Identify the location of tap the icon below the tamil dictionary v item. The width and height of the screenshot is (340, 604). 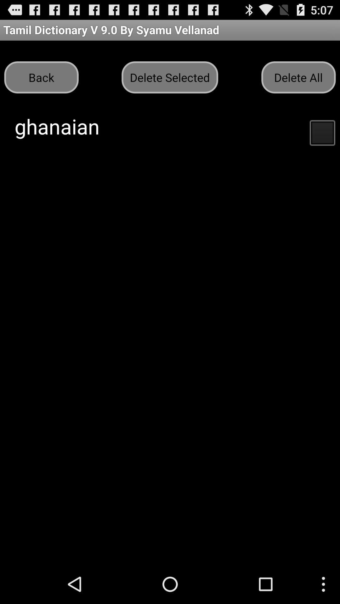
(170, 77).